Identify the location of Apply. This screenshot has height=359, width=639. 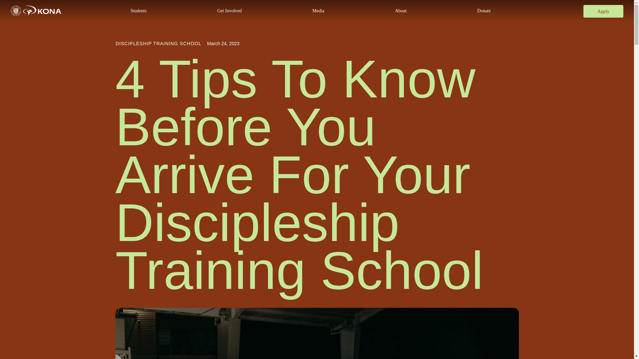
(603, 11).